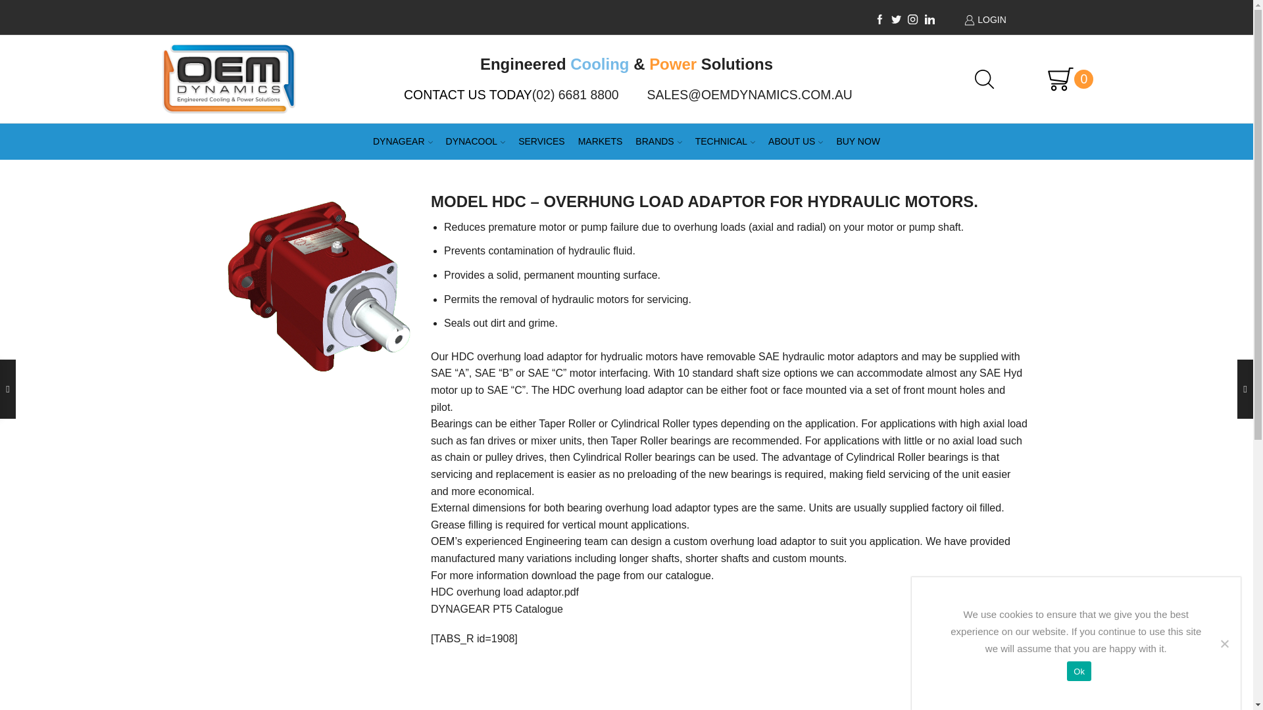 The image size is (1263, 710). I want to click on Log in, so click(997, 272).